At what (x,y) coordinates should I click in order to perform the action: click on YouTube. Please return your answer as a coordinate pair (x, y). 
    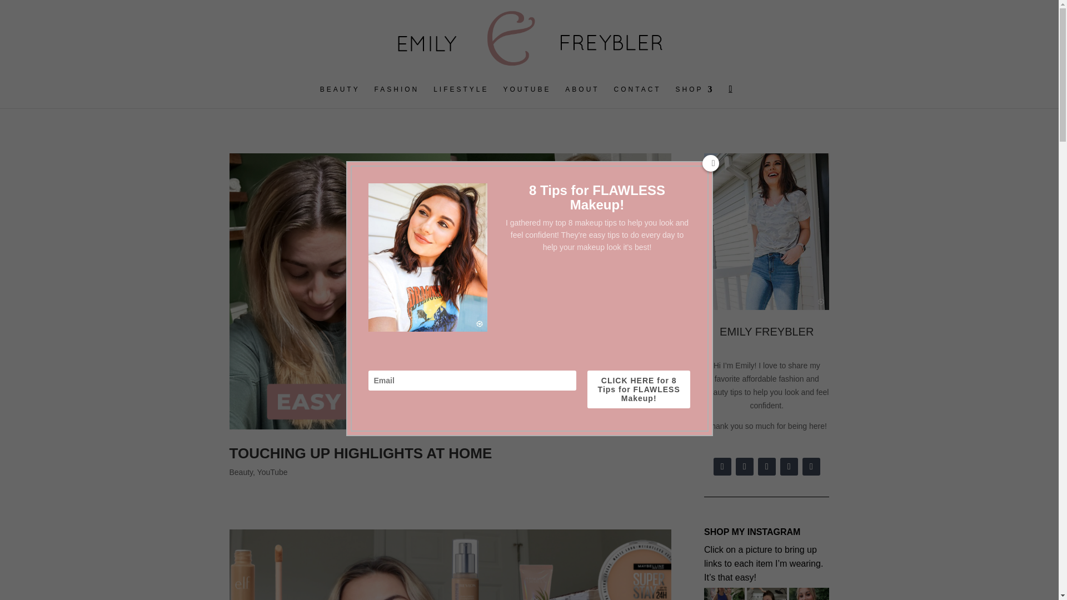
    Looking at the image, I should click on (272, 472).